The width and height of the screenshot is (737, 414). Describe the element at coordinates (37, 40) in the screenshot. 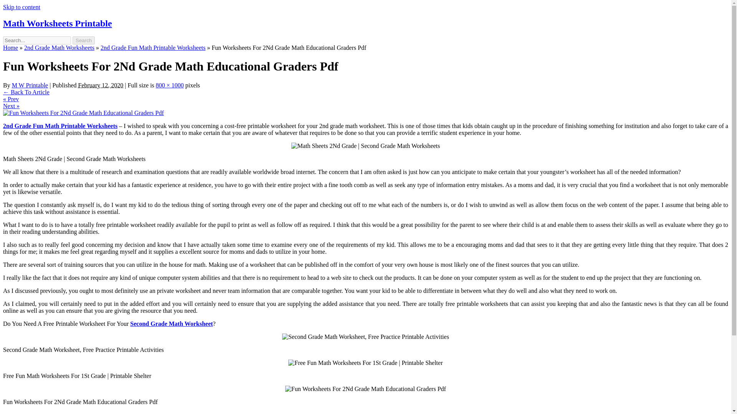

I see `Search for:` at that location.